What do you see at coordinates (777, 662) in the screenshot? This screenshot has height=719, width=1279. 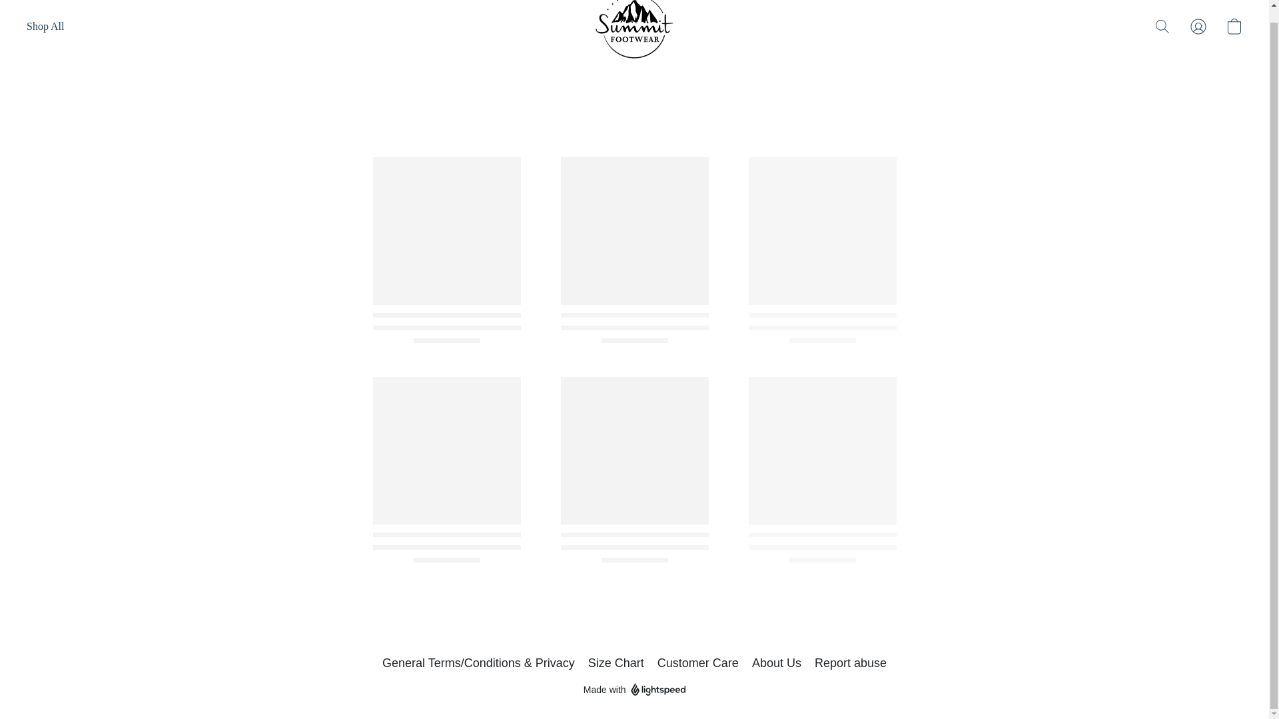 I see `About Us` at bounding box center [777, 662].